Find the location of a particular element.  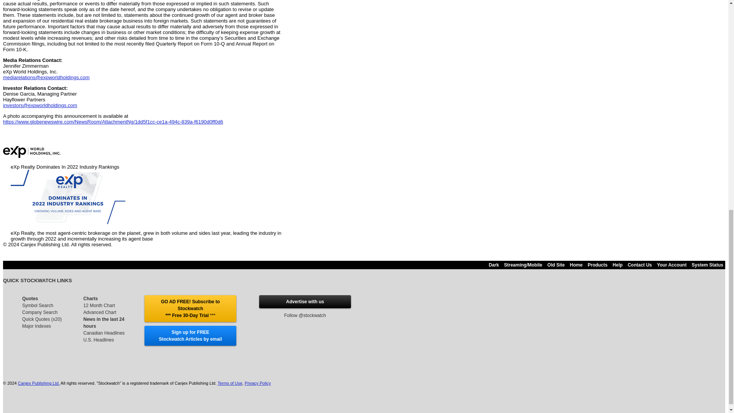

Reach Interested and Active Investors is located at coordinates (305, 301).